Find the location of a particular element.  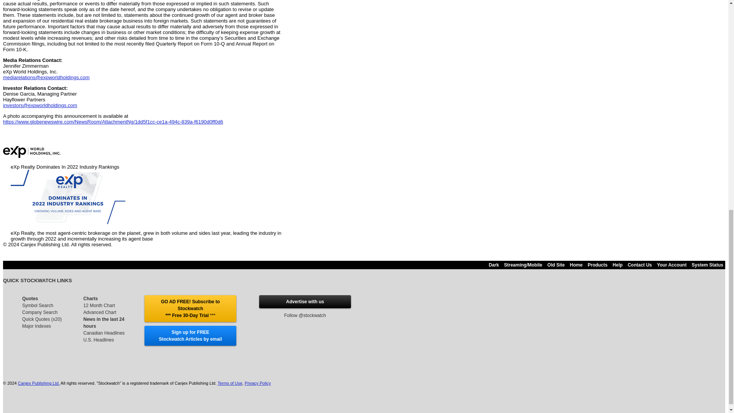

Reach Interested and Active Investors is located at coordinates (305, 301).